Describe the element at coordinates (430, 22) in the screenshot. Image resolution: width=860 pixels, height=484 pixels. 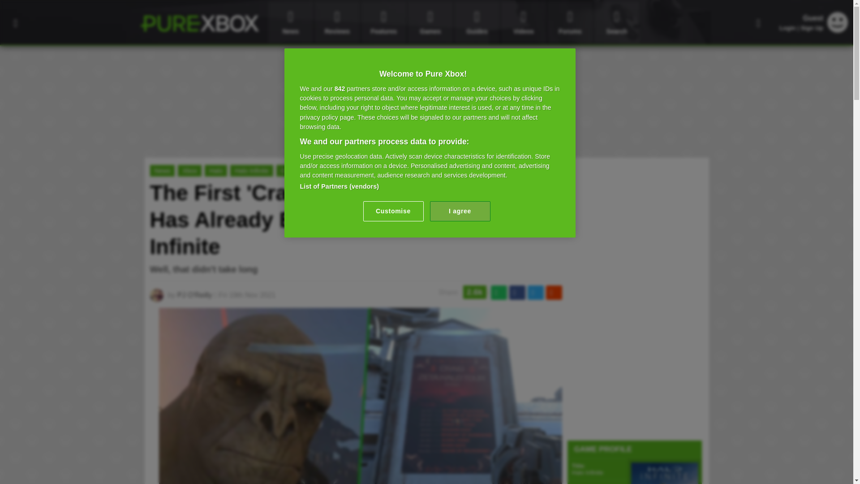
I see `Games` at that location.